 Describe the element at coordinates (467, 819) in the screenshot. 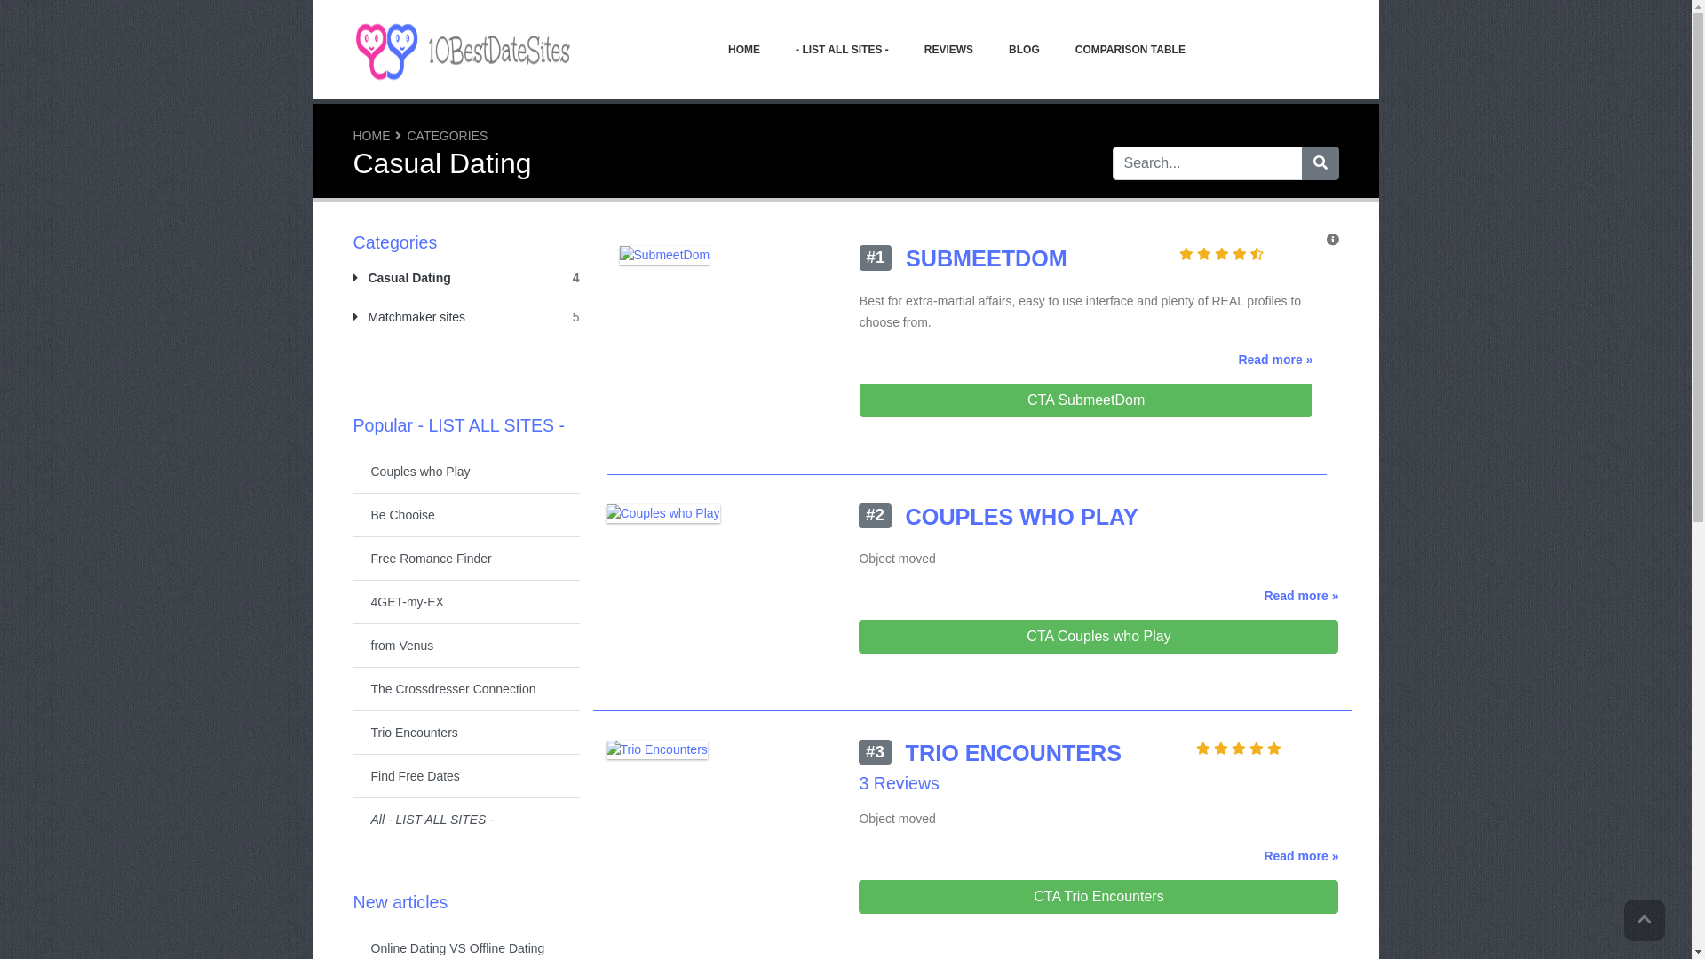

I see `All - LIST ALL SITES -` at that location.